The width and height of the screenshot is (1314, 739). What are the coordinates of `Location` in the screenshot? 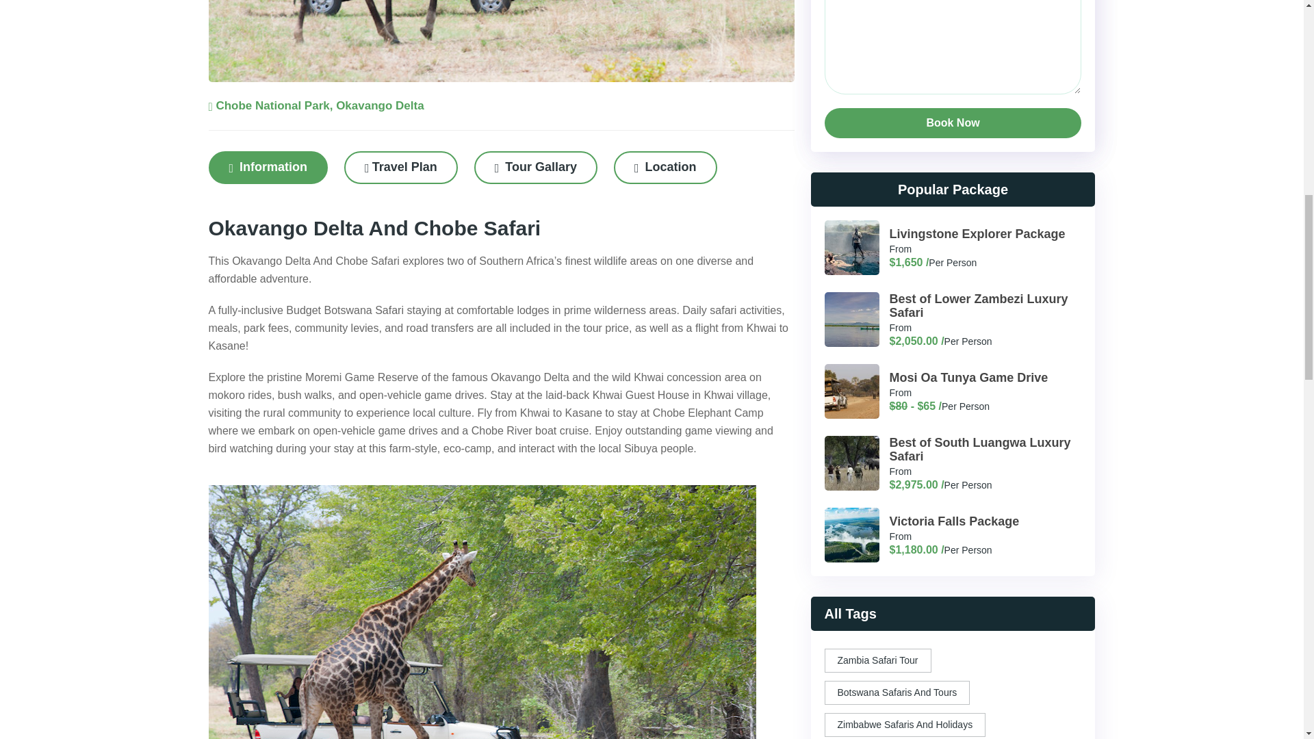 It's located at (665, 167).